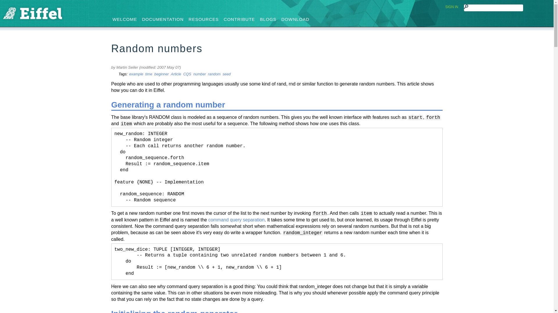 This screenshot has height=313, width=558. What do you see at coordinates (452, 7) in the screenshot?
I see `SIGN IN` at bounding box center [452, 7].